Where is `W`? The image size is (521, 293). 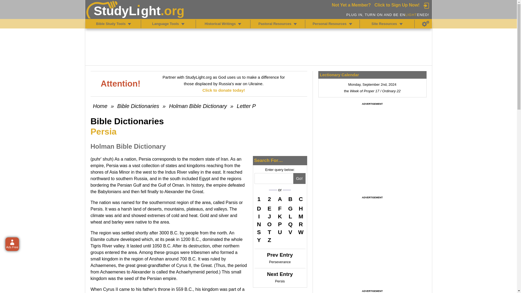
W is located at coordinates (301, 232).